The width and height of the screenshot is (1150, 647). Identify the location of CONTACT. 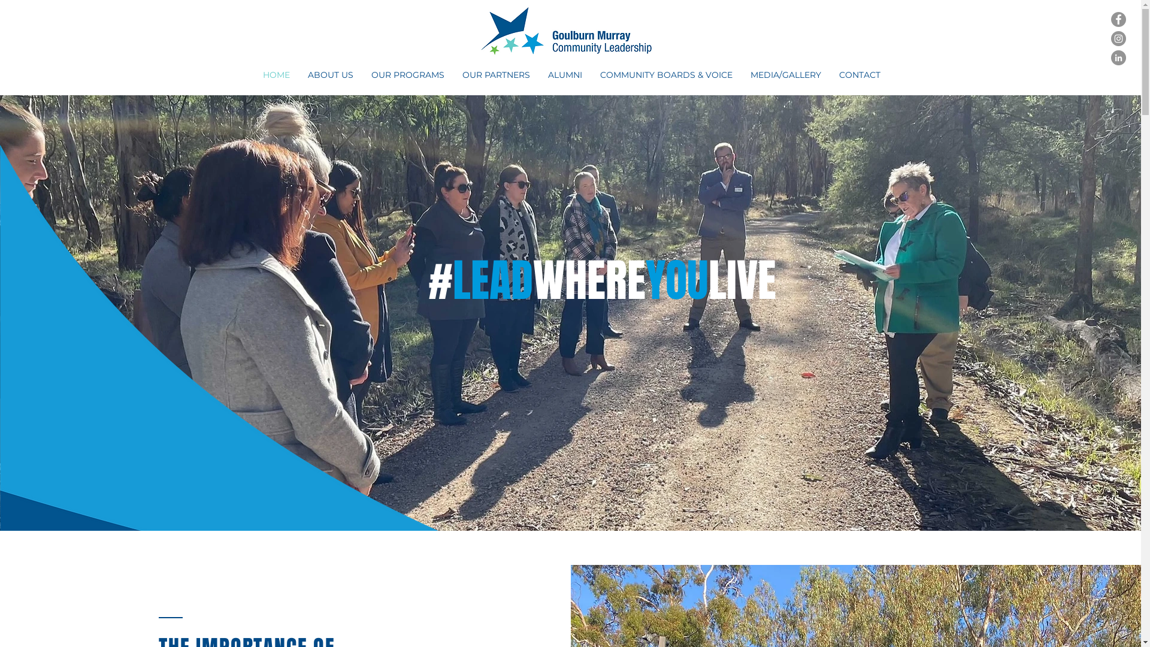
(860, 75).